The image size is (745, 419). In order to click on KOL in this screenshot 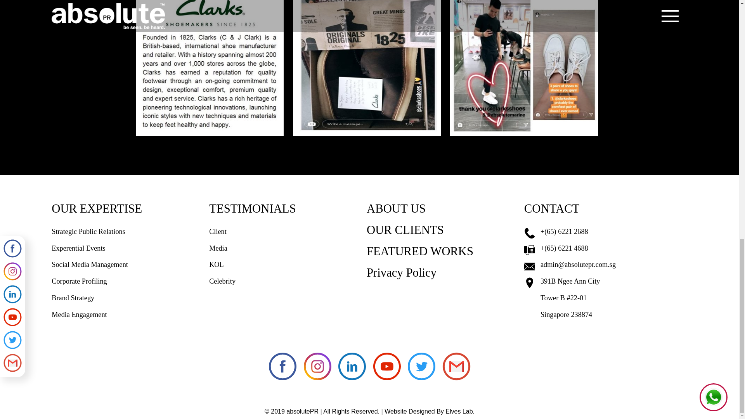, I will do `click(287, 265)`.